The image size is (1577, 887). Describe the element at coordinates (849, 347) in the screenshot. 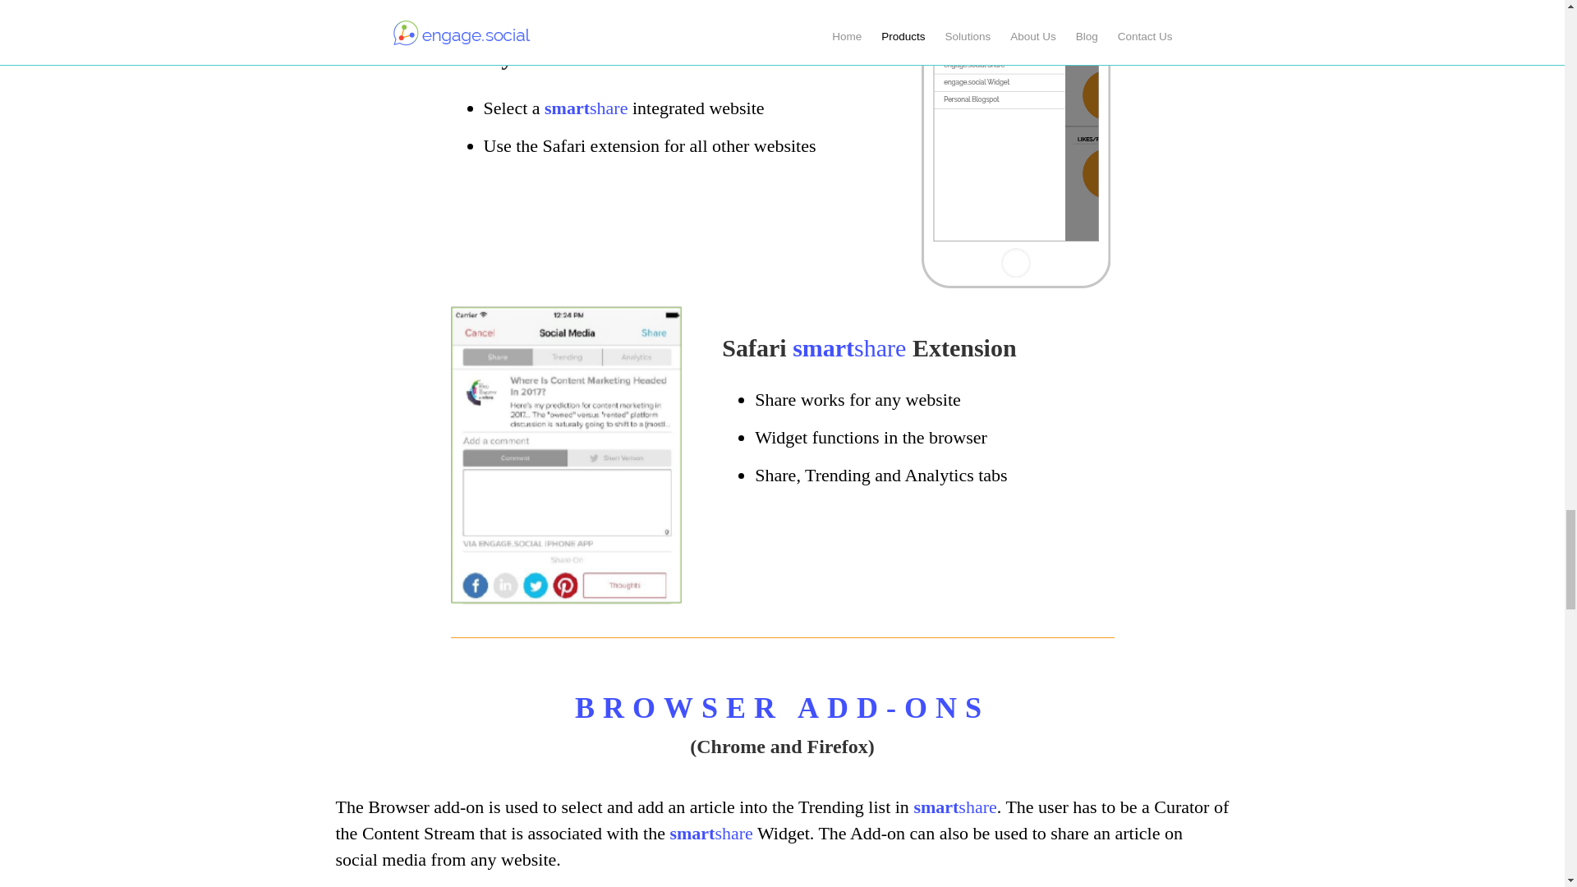

I see `smartshare` at that location.